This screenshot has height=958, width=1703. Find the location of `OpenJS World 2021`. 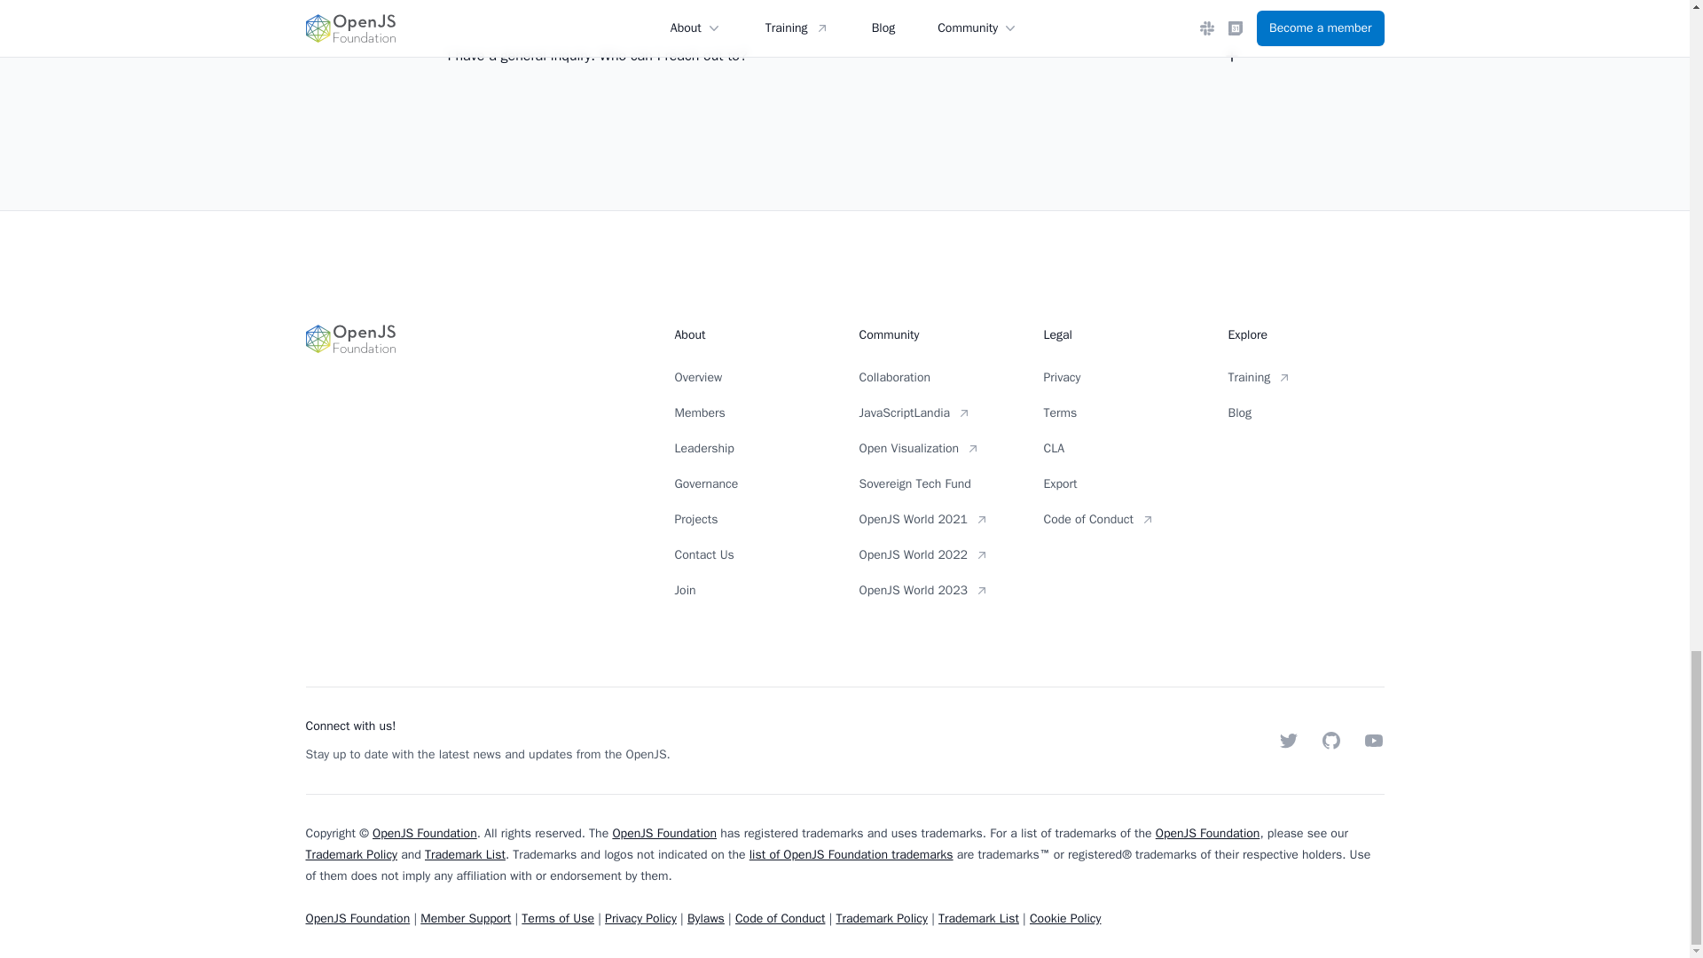

OpenJS World 2021 is located at coordinates (937, 520).